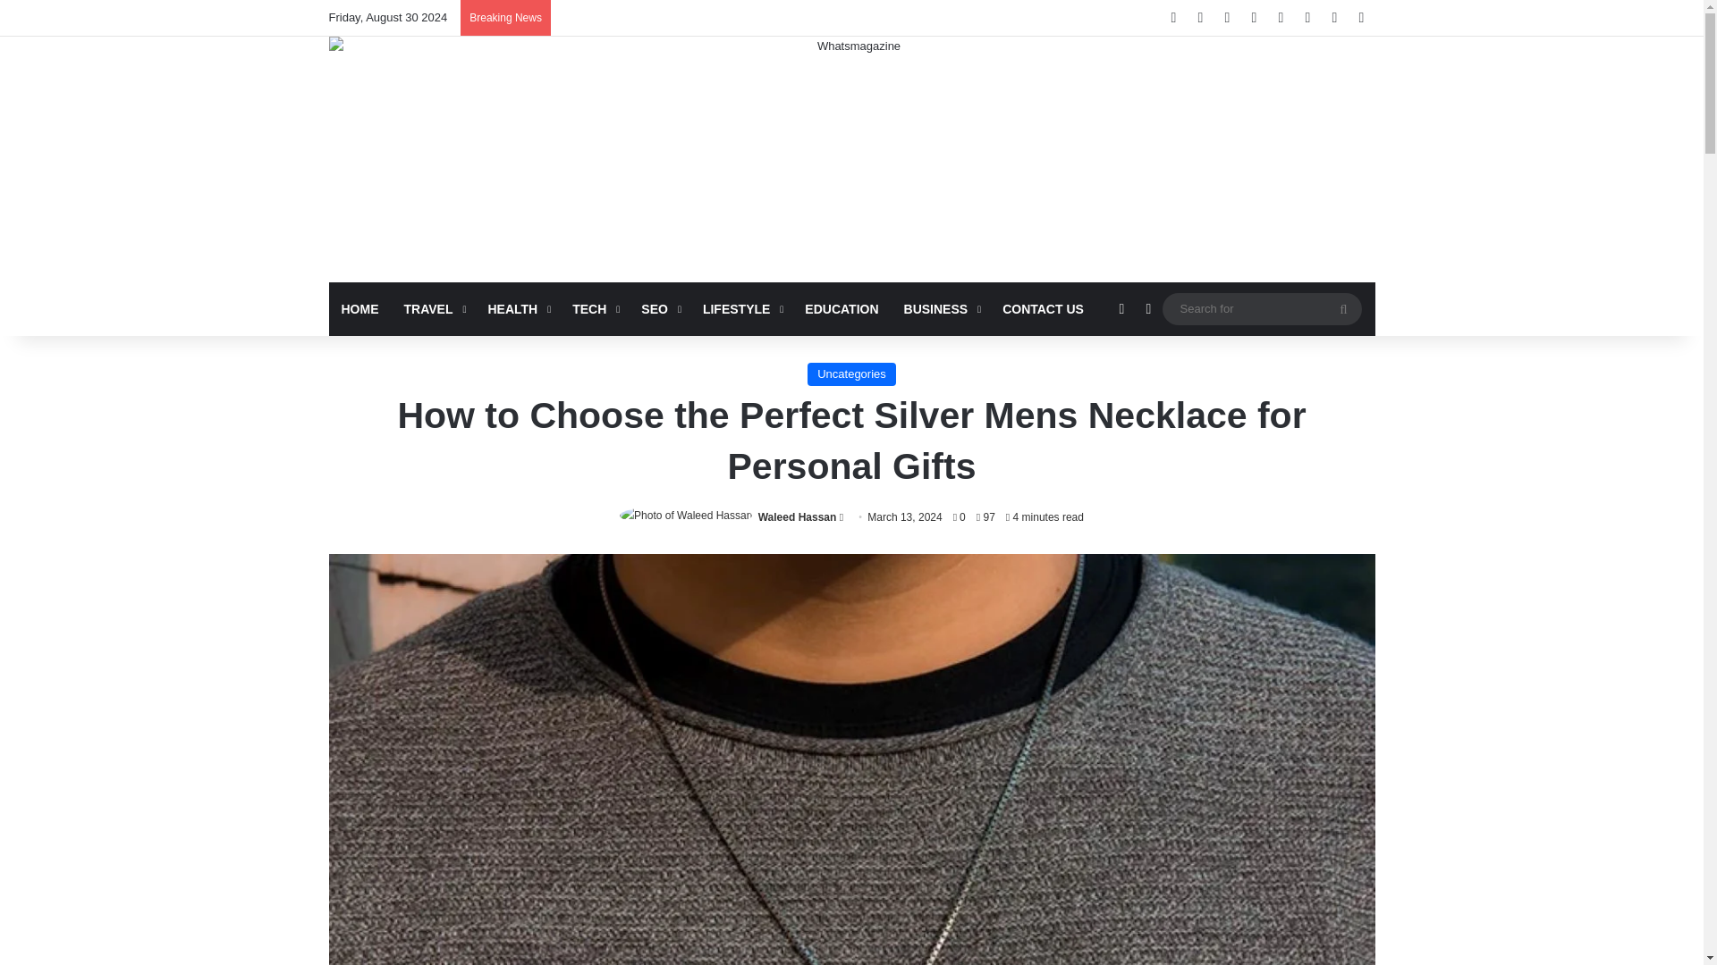 The width and height of the screenshot is (1717, 965). What do you see at coordinates (433, 309) in the screenshot?
I see `TRAVEL` at bounding box center [433, 309].